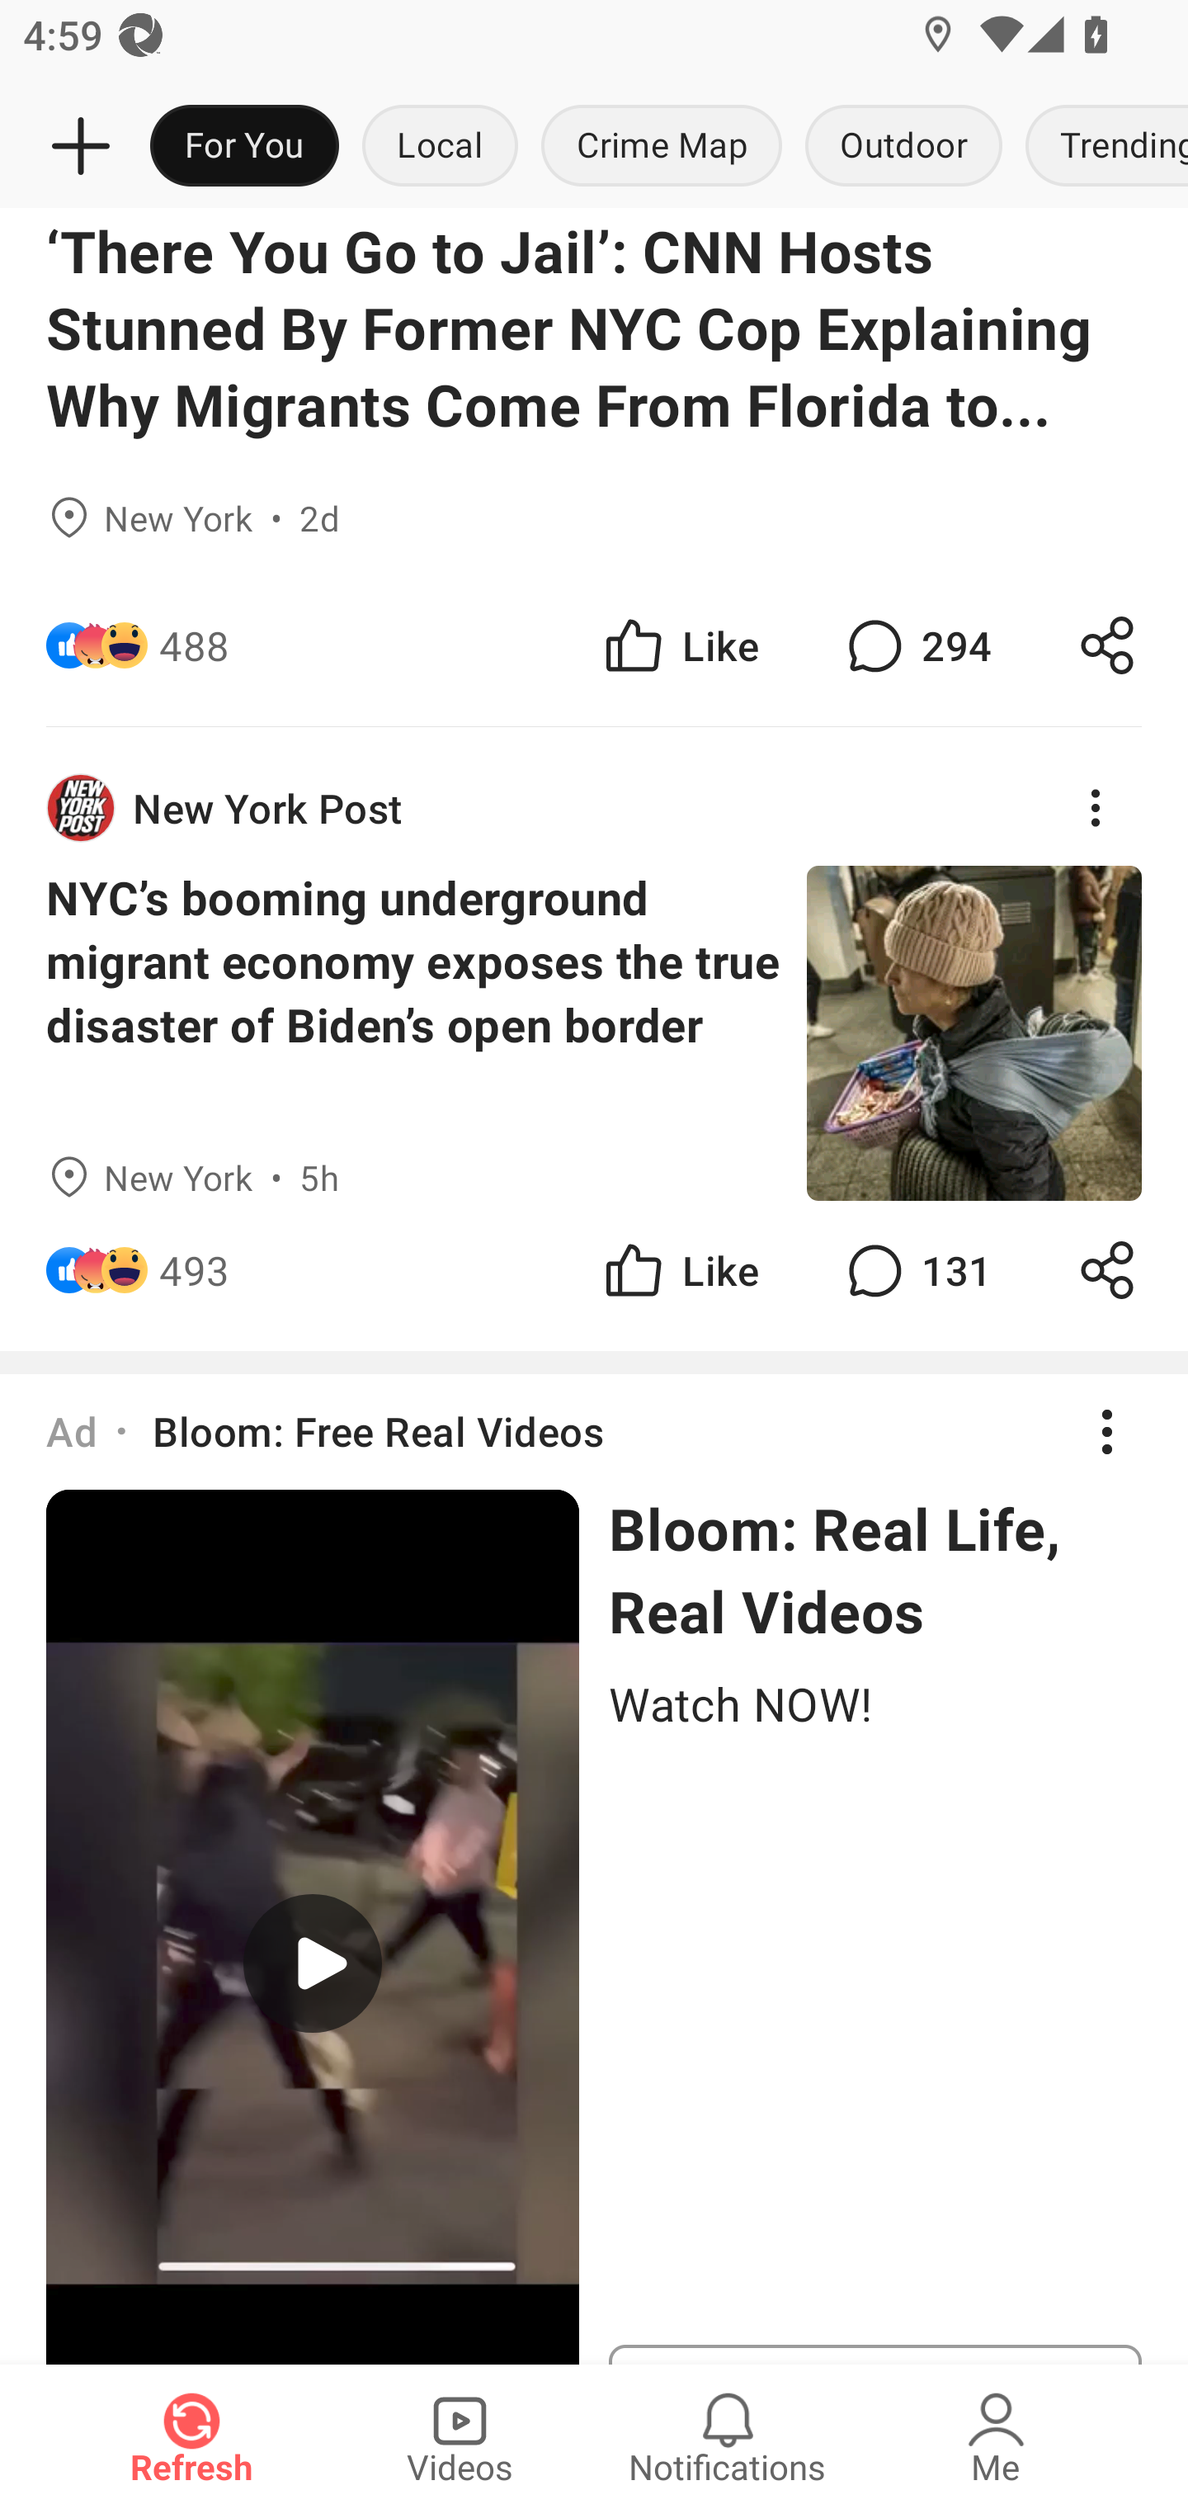 The image size is (1188, 2509). What do you see at coordinates (916, 1271) in the screenshot?
I see `131` at bounding box center [916, 1271].